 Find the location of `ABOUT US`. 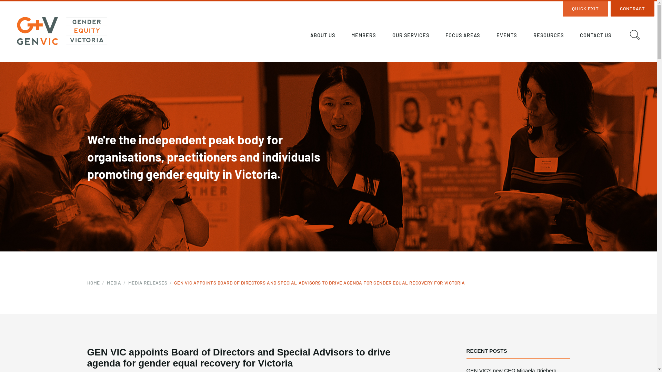

ABOUT US is located at coordinates (323, 37).